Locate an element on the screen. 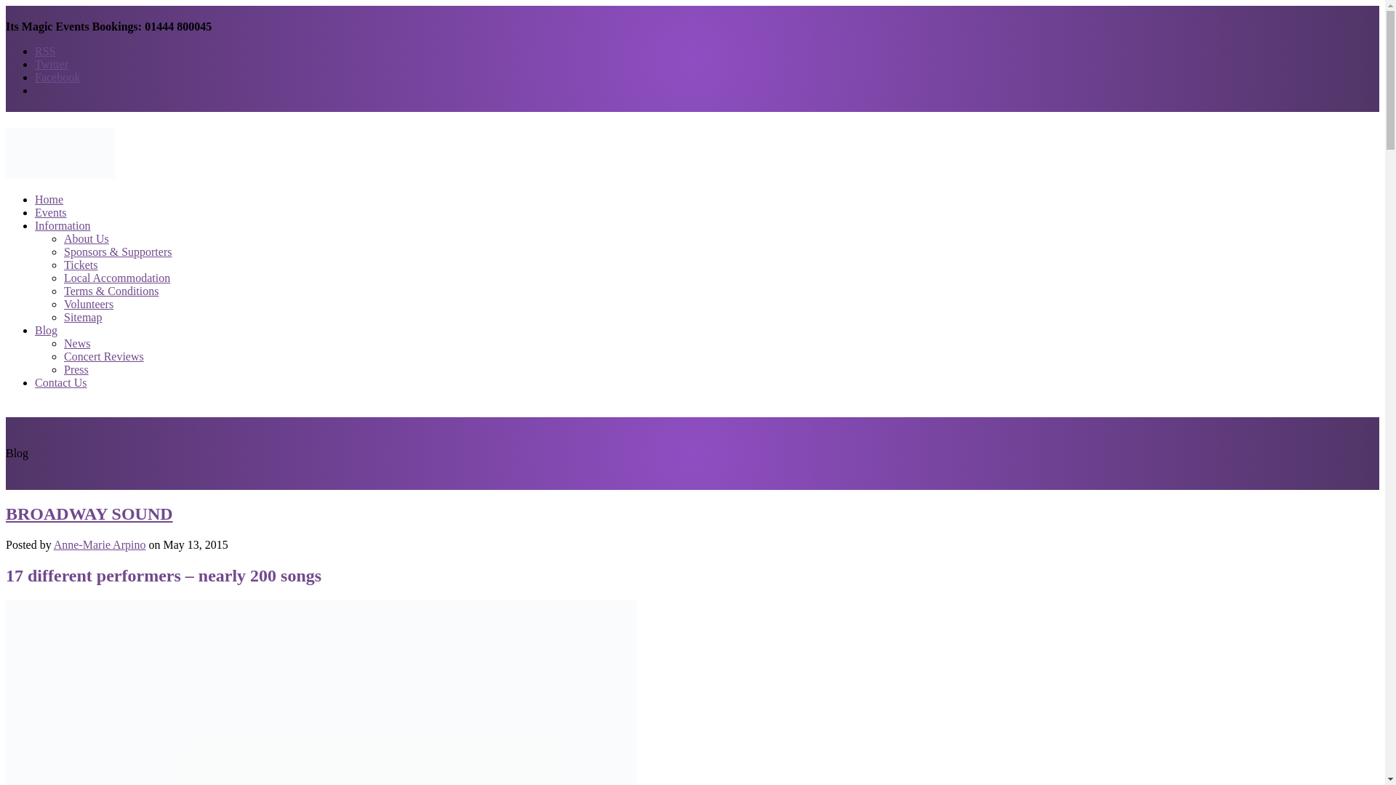 Image resolution: width=1396 pixels, height=785 pixels. Volunteers is located at coordinates (89, 304).